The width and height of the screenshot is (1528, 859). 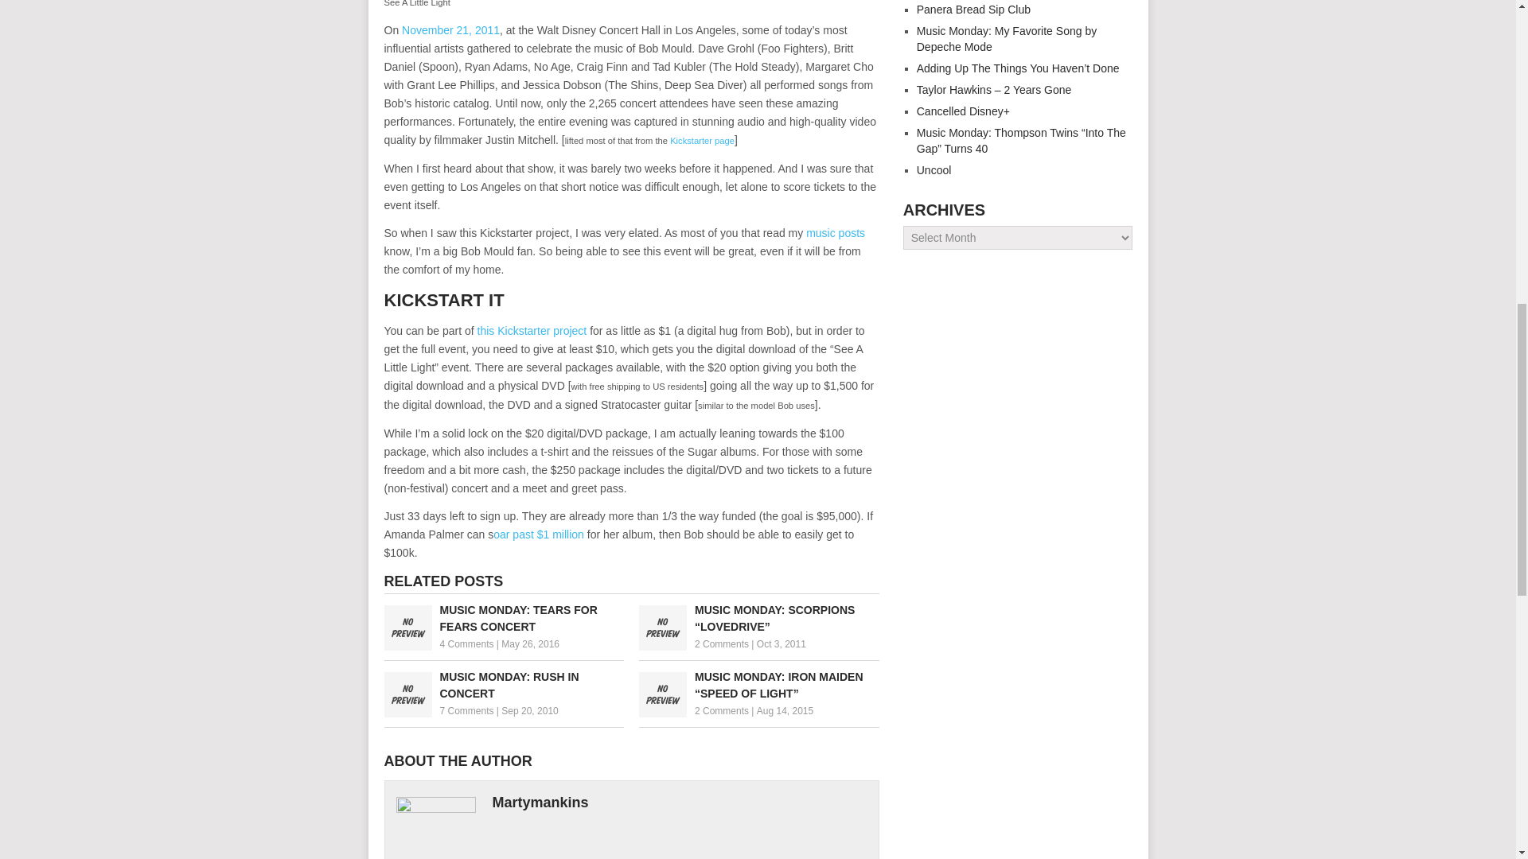 I want to click on Kickstarter Amanda Palmer, so click(x=538, y=534).